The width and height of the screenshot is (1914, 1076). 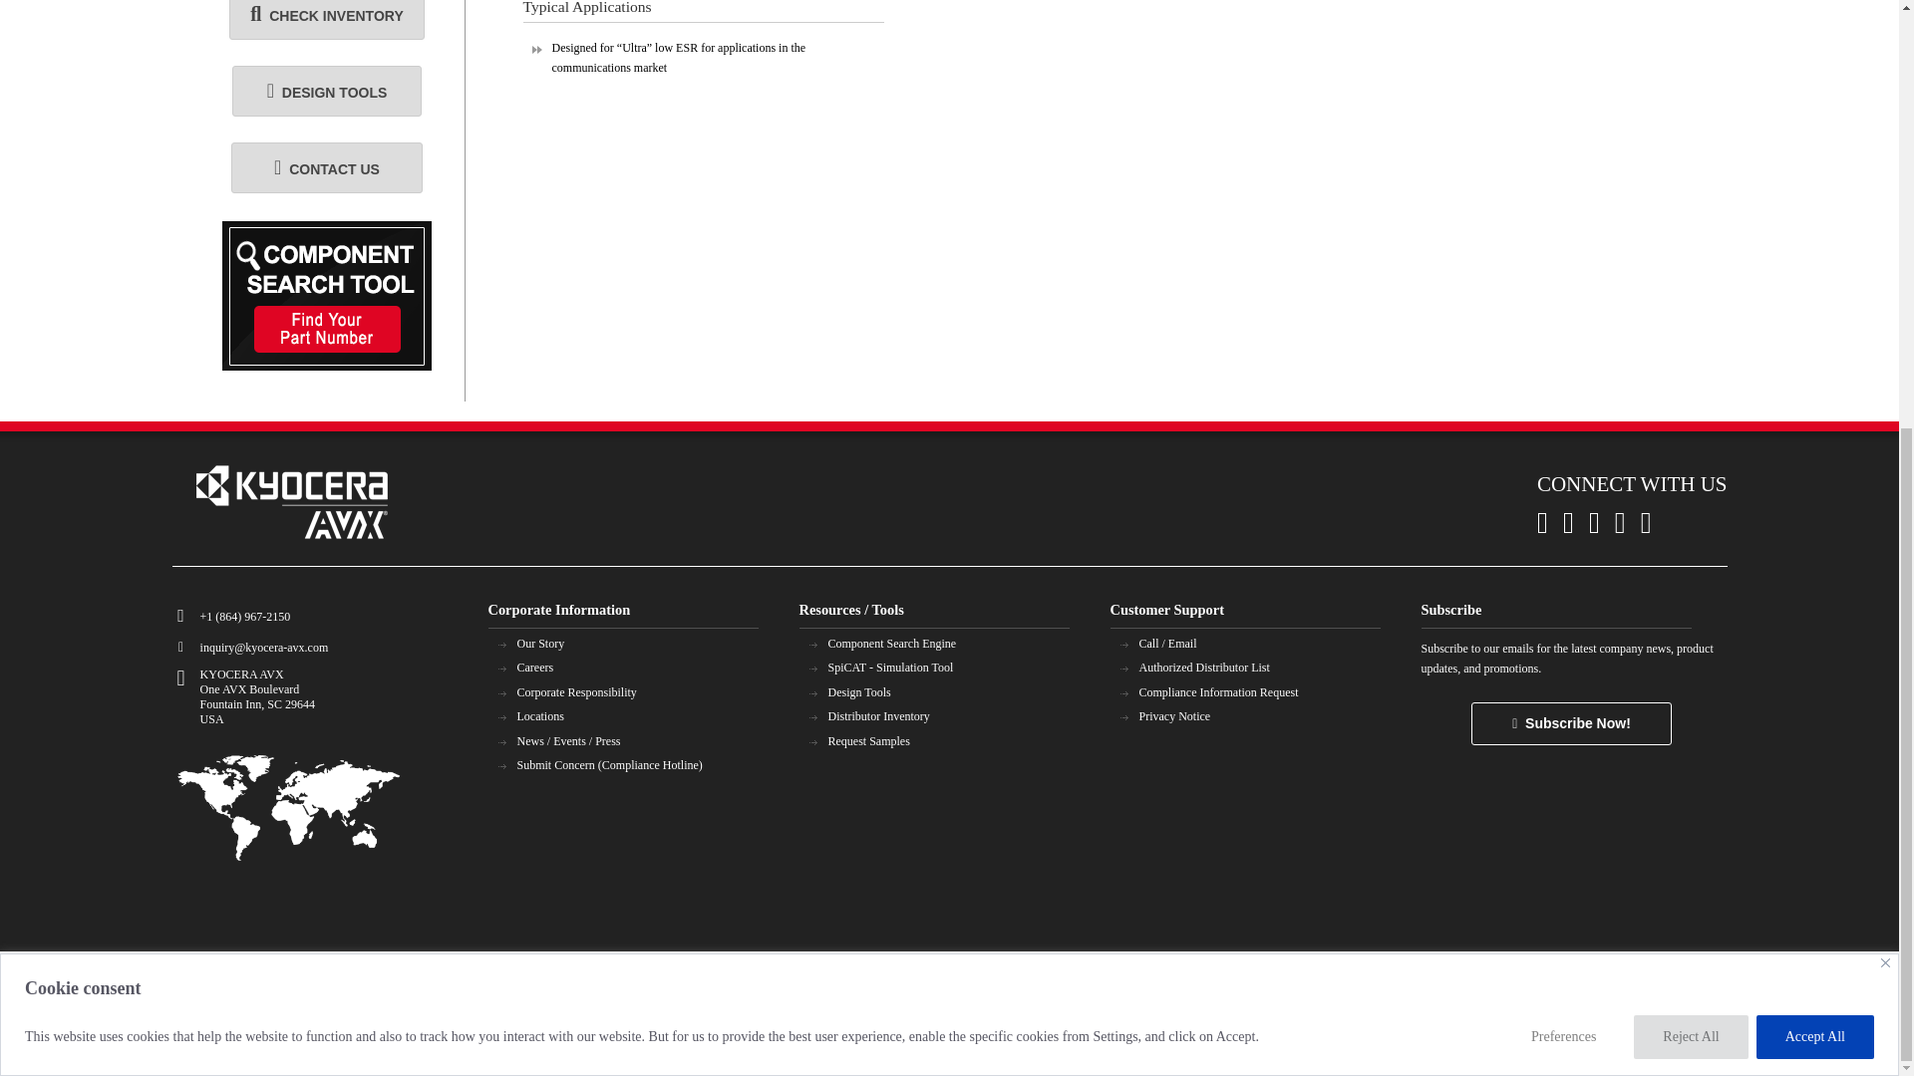 What do you see at coordinates (1814, 334) in the screenshot?
I see `Accept All` at bounding box center [1814, 334].